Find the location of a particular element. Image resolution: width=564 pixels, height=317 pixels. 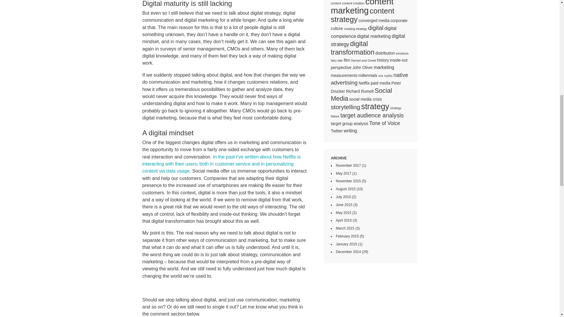

converged media is located at coordinates (374, 21).